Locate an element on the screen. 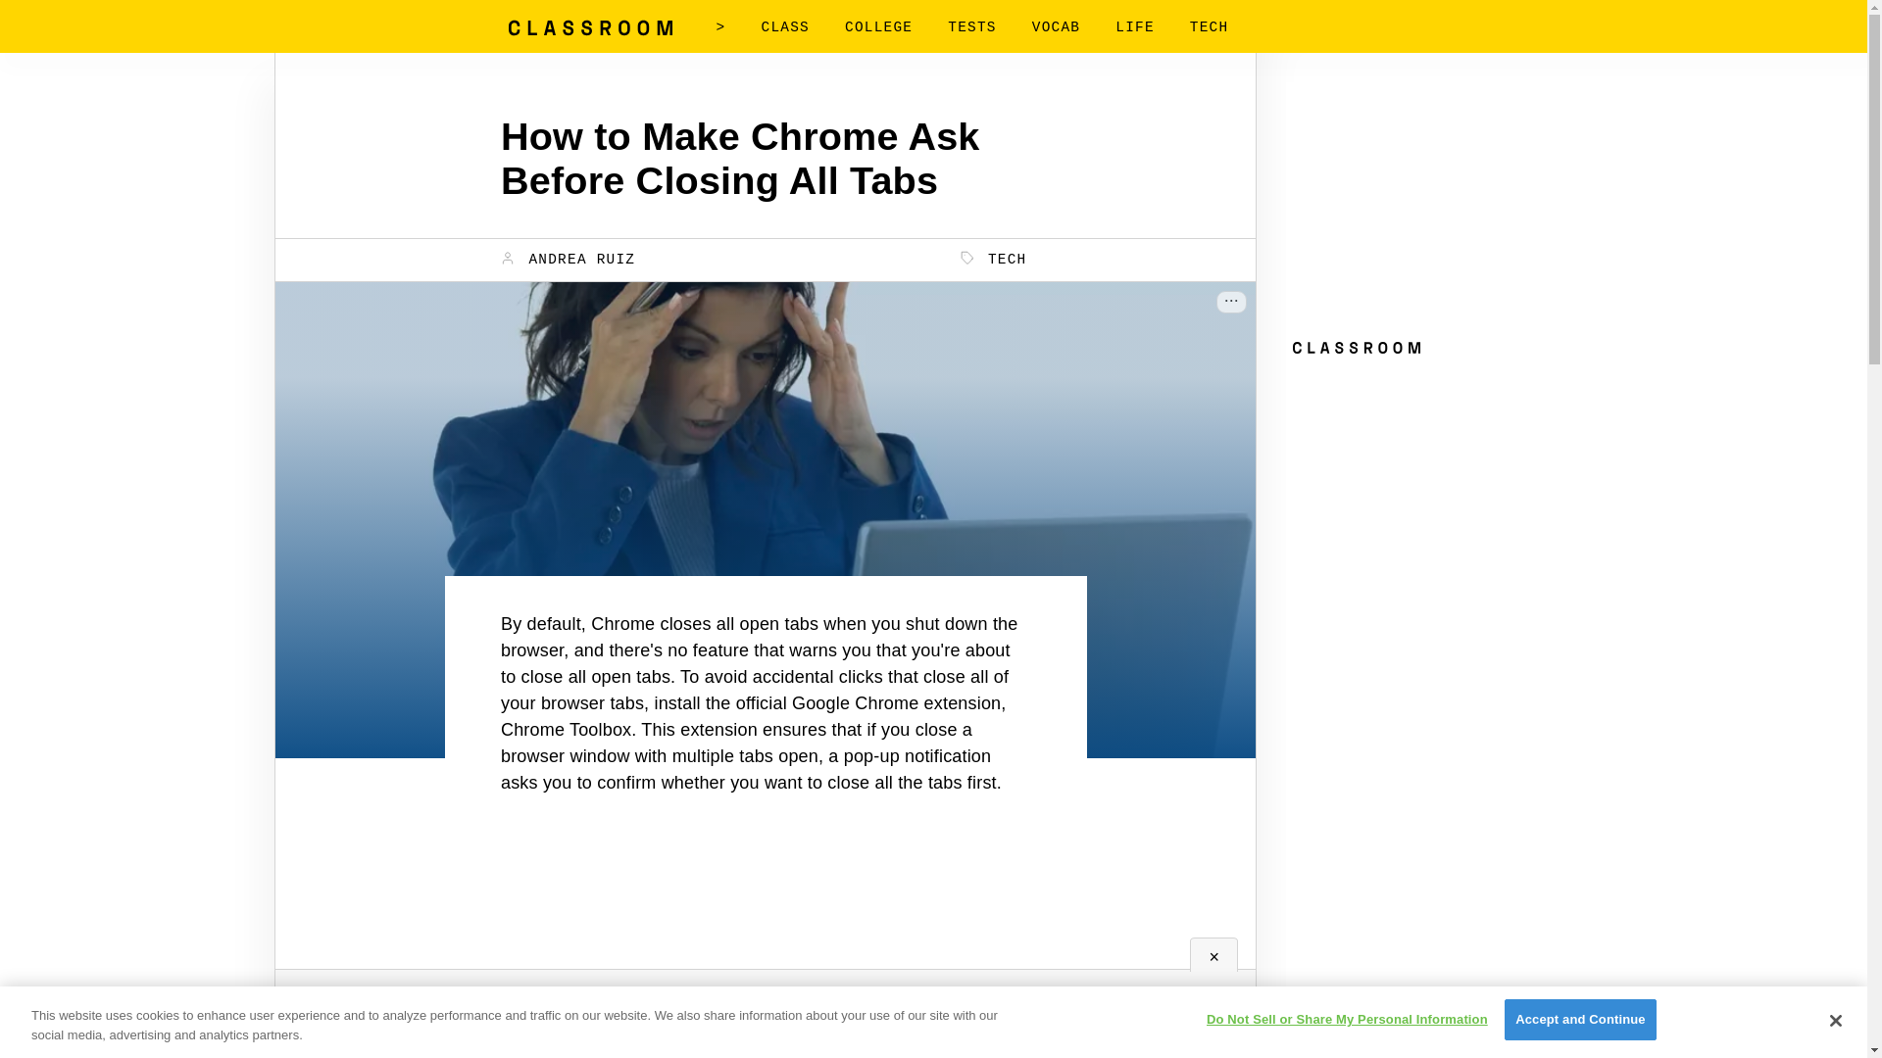  3rd party ad content is located at coordinates (765, 911).